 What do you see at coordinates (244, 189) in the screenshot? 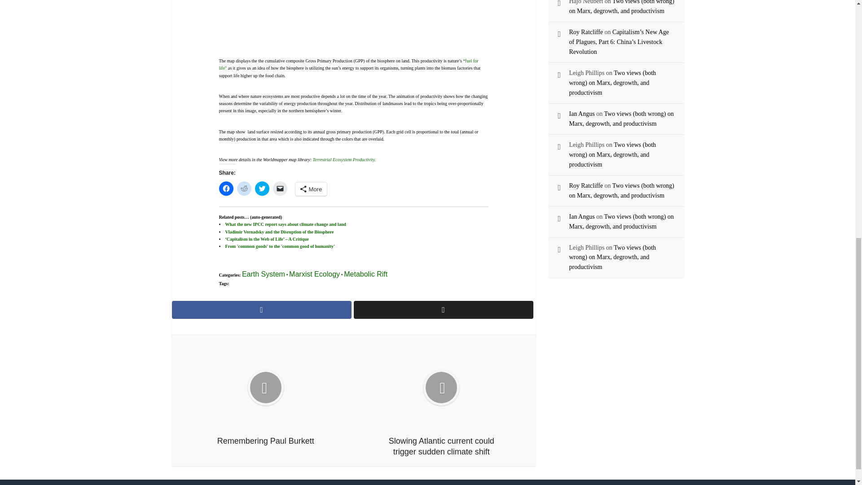
I see `Click to share on Reddit` at bounding box center [244, 189].